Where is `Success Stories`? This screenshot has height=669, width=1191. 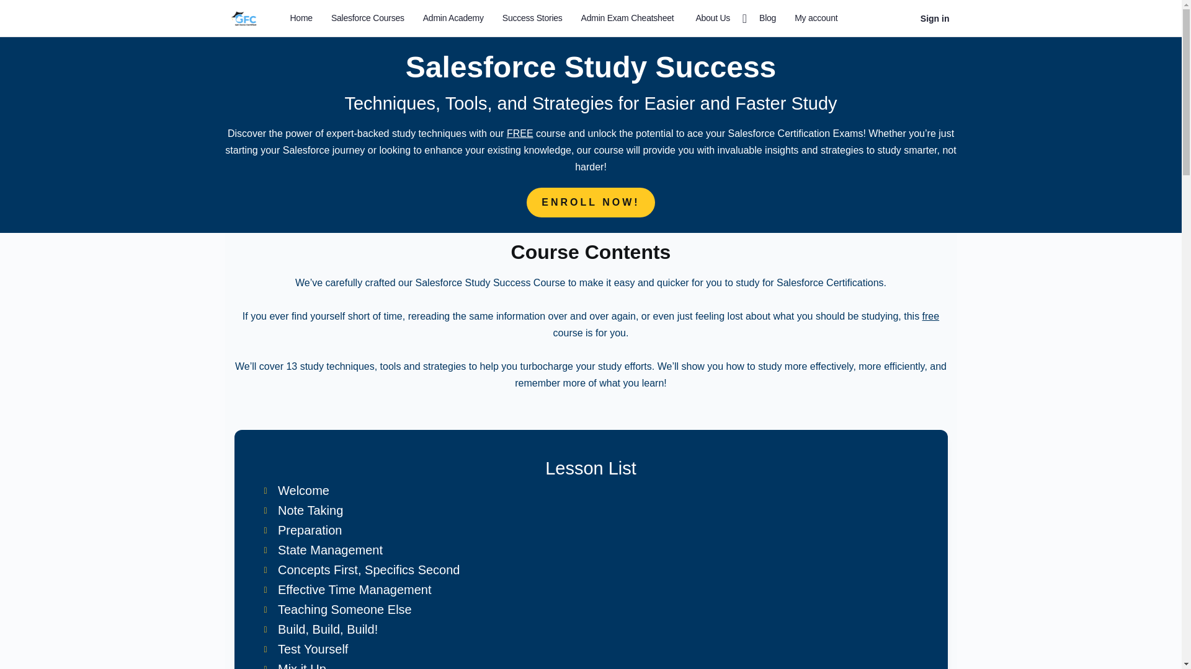 Success Stories is located at coordinates (532, 19).